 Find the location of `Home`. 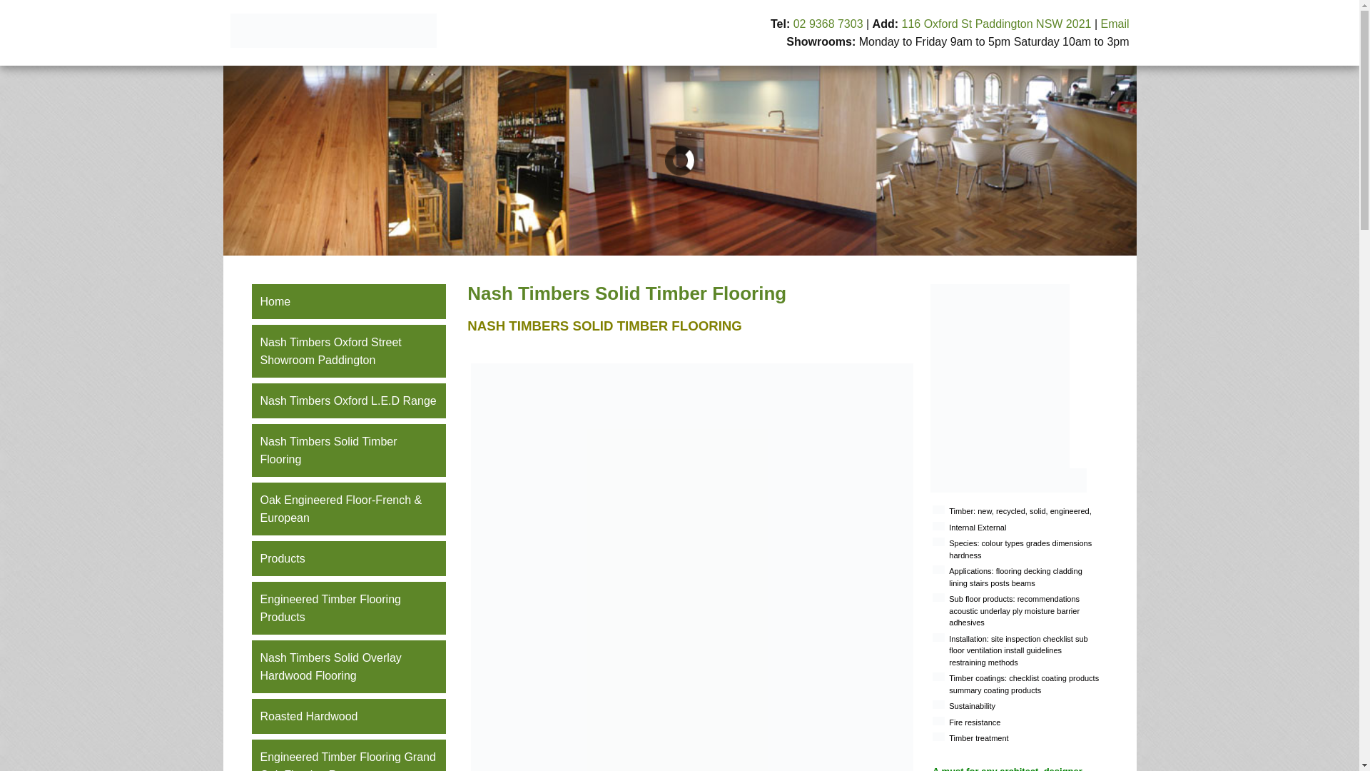

Home is located at coordinates (348, 301).